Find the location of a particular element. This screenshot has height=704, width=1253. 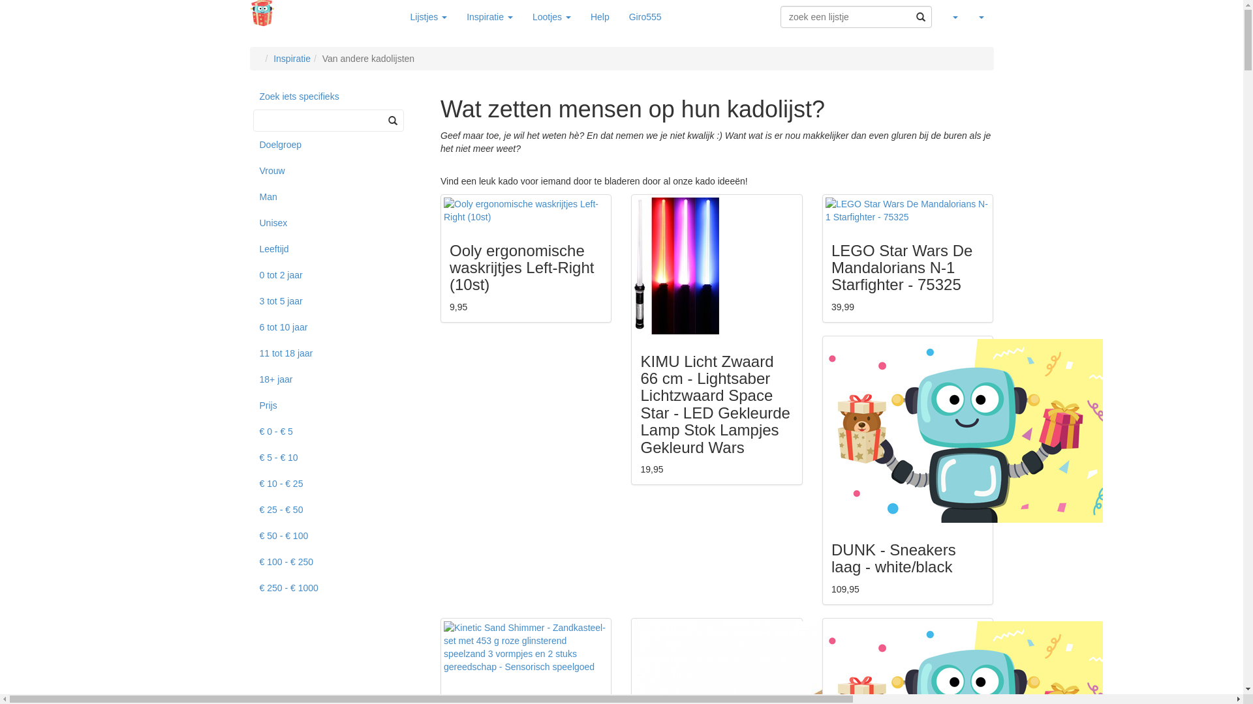

Man is located at coordinates (335, 197).